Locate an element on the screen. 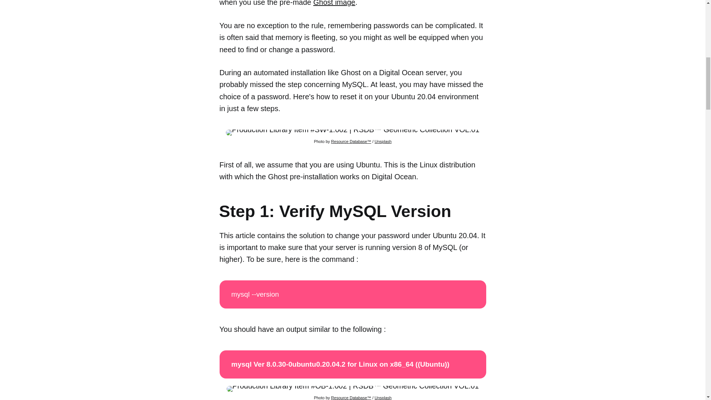 This screenshot has width=711, height=400. Unsplash is located at coordinates (383, 398).